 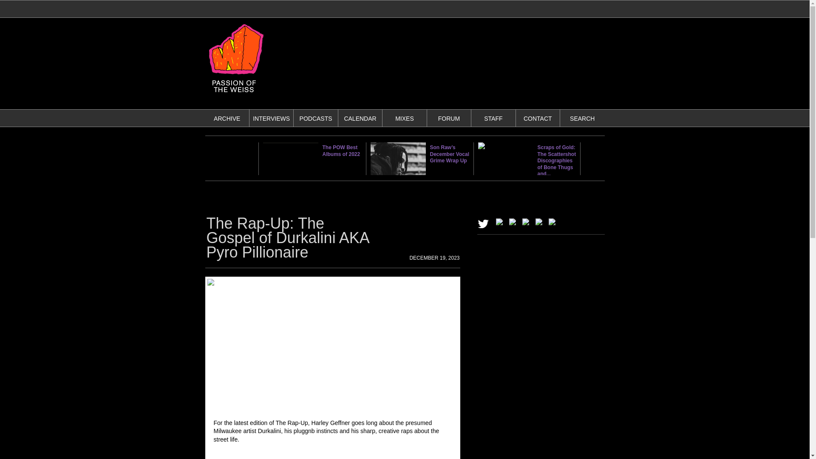 What do you see at coordinates (404, 119) in the screenshot?
I see `MIXES` at bounding box center [404, 119].